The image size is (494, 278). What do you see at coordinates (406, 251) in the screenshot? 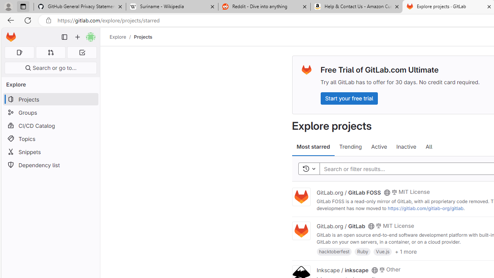
I see `+ 1 more` at bounding box center [406, 251].